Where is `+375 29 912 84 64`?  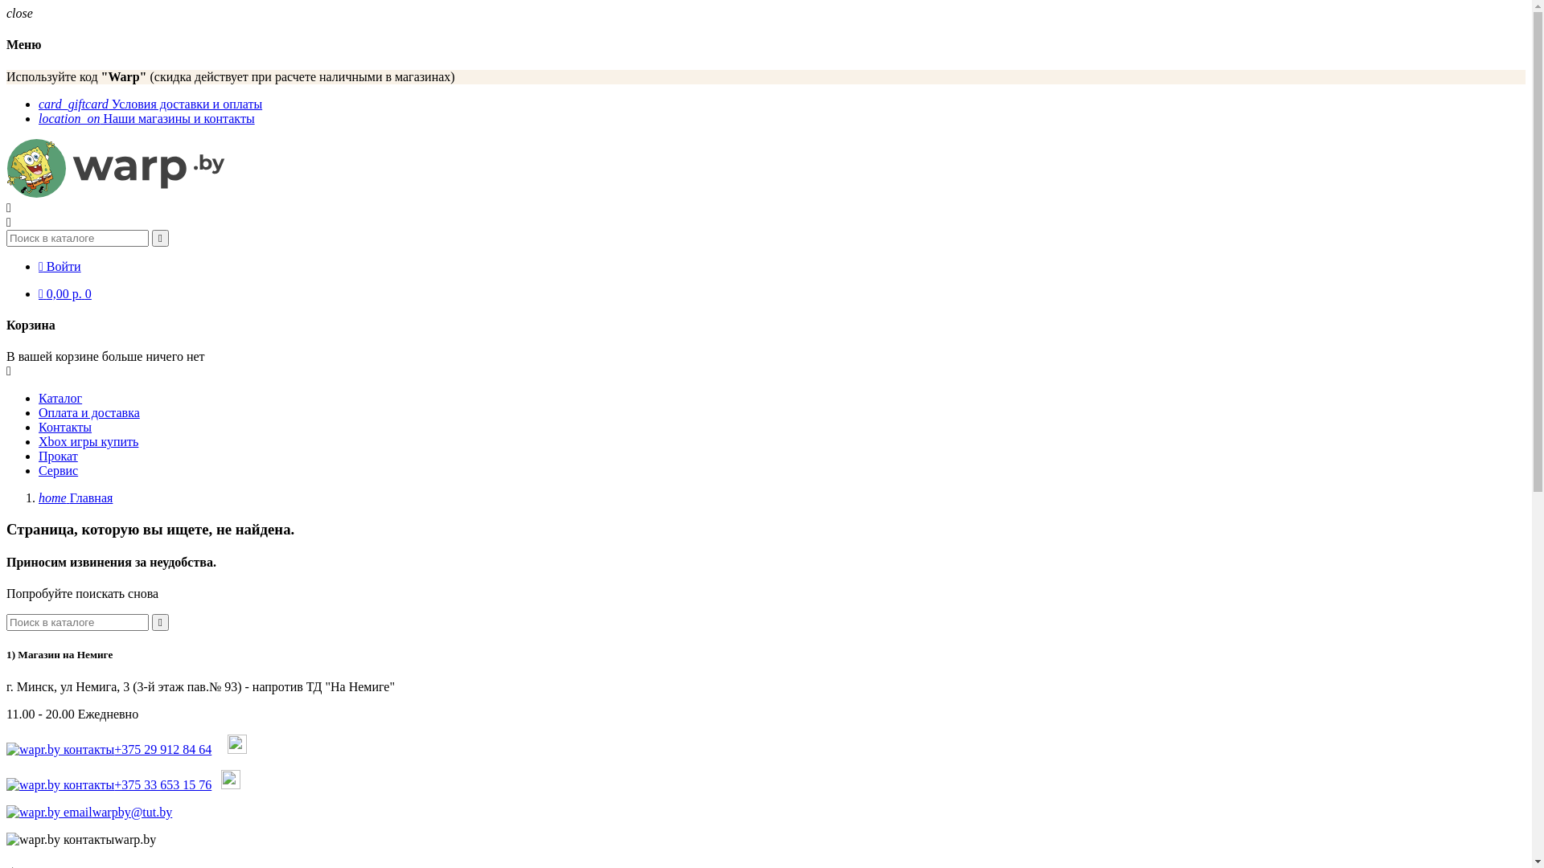
+375 29 912 84 64 is located at coordinates (109, 749).